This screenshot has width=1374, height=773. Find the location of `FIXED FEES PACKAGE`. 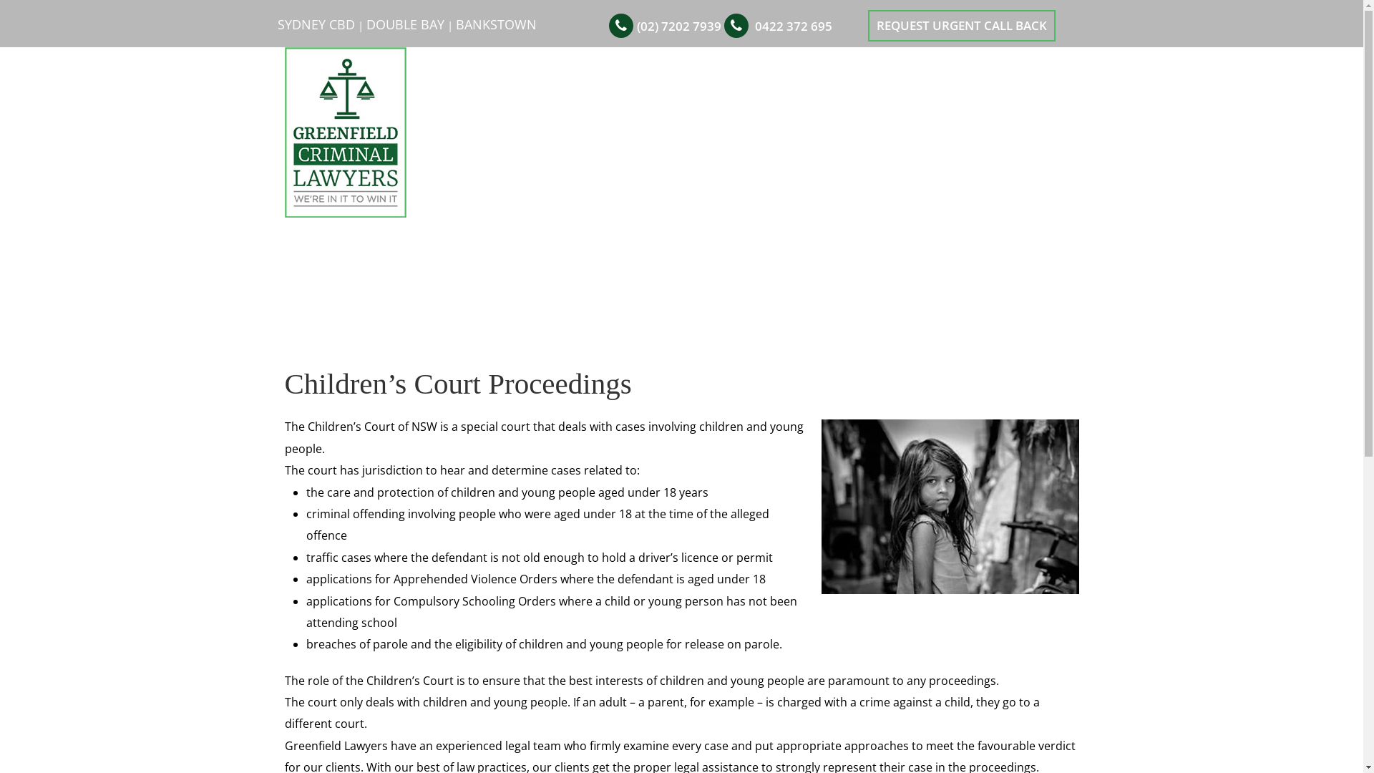

FIXED FEES PACKAGE is located at coordinates (522, 146).